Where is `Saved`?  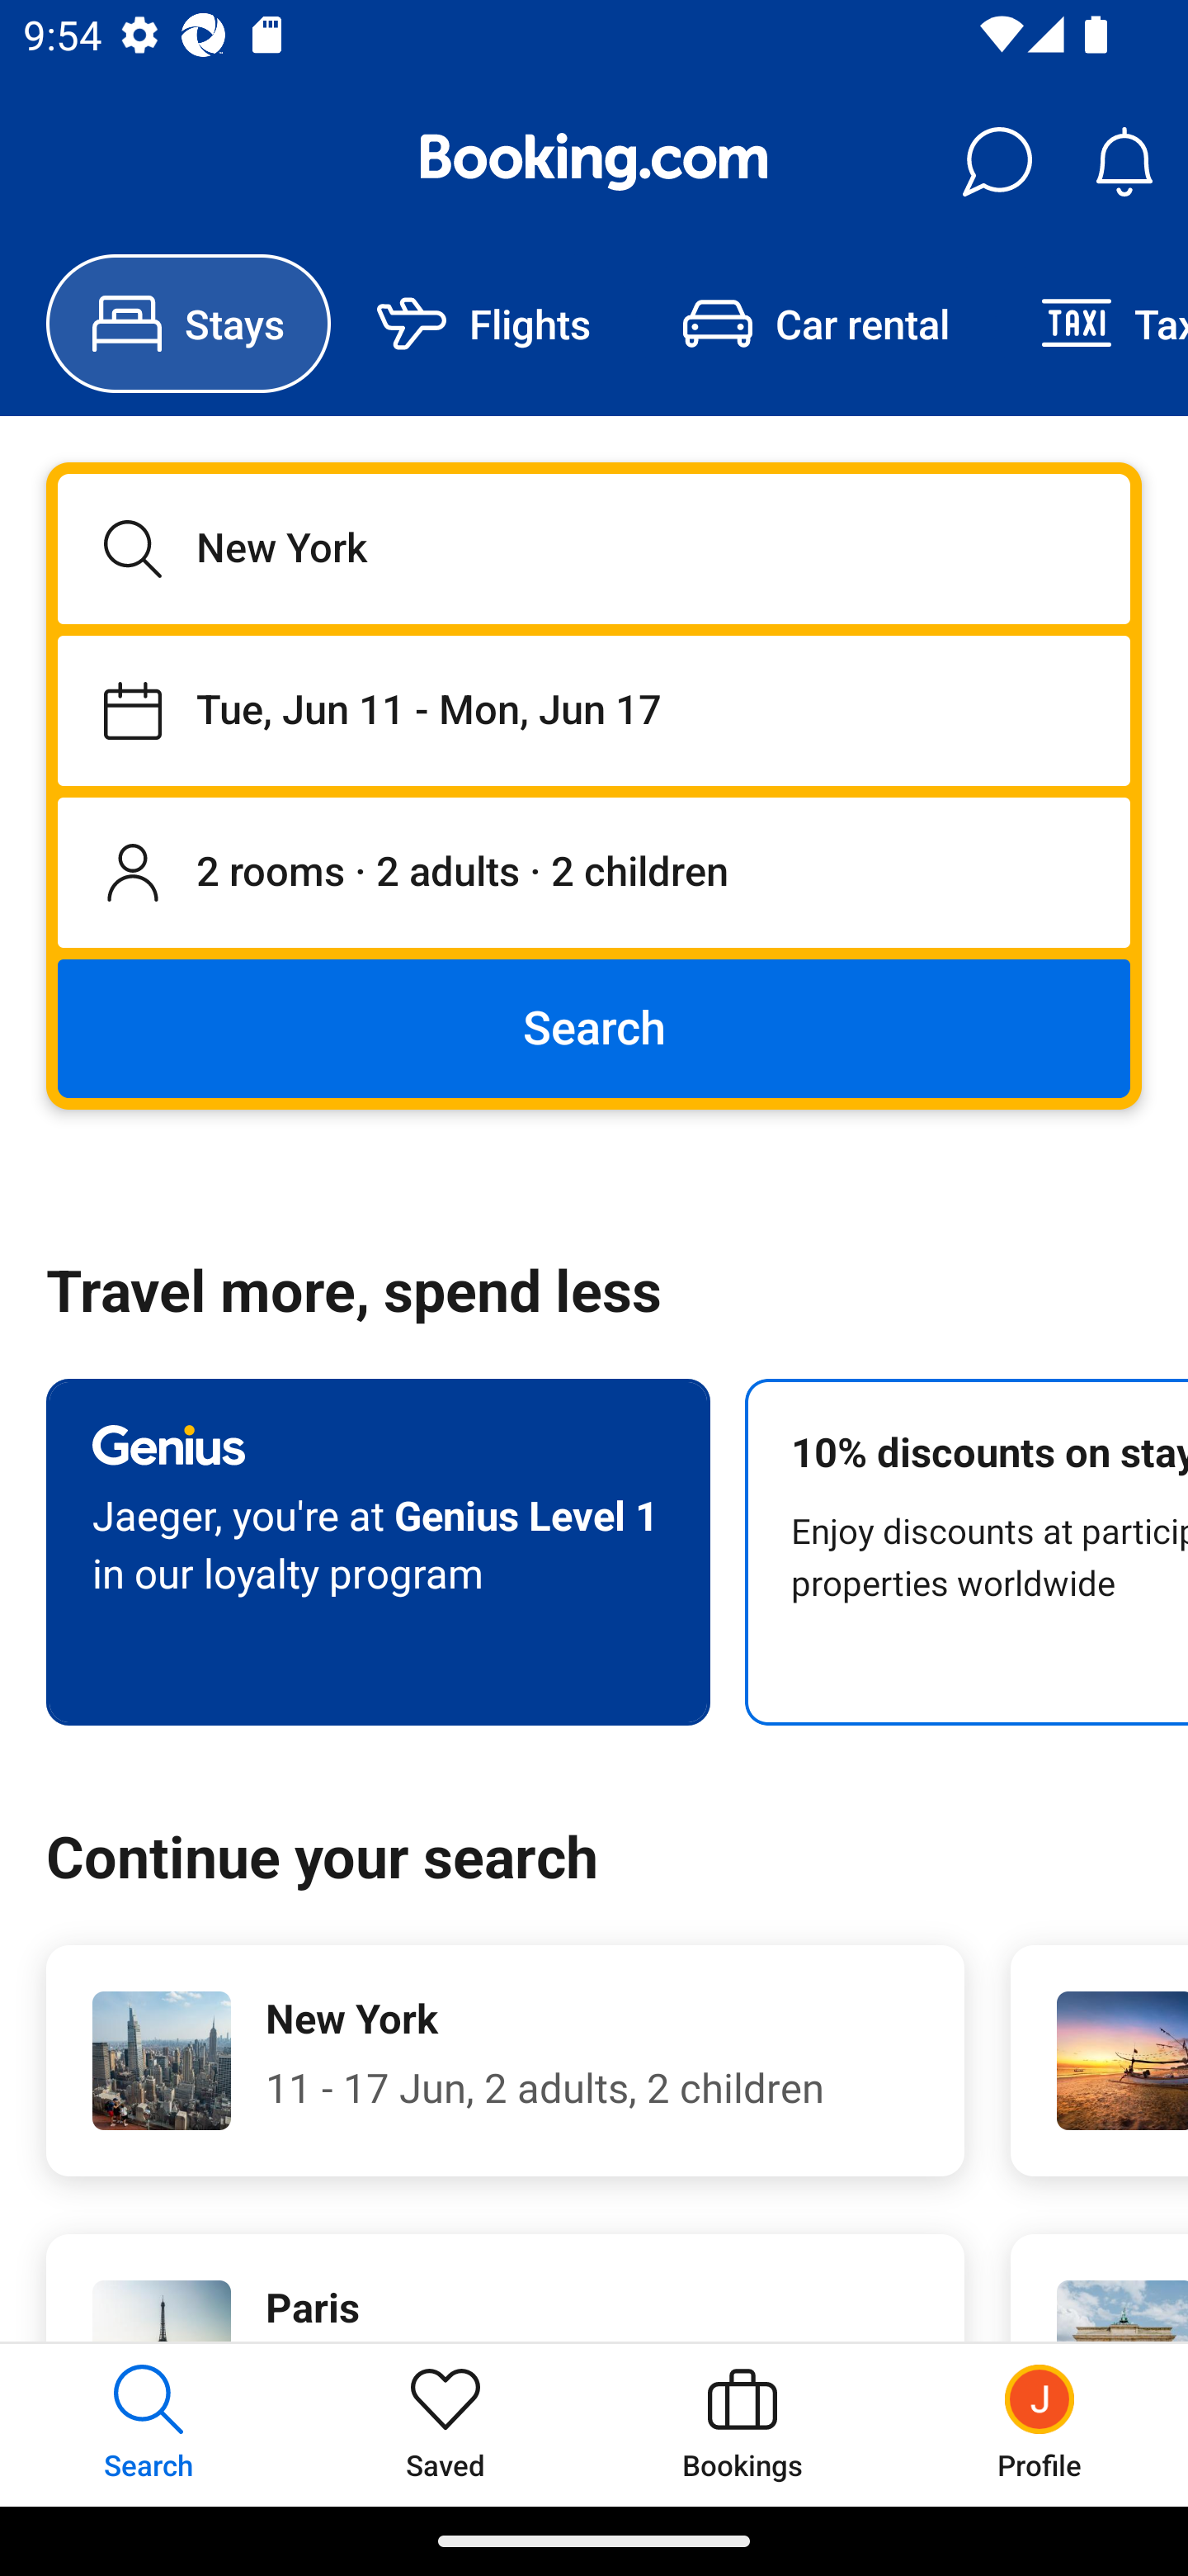 Saved is located at coordinates (445, 2424).